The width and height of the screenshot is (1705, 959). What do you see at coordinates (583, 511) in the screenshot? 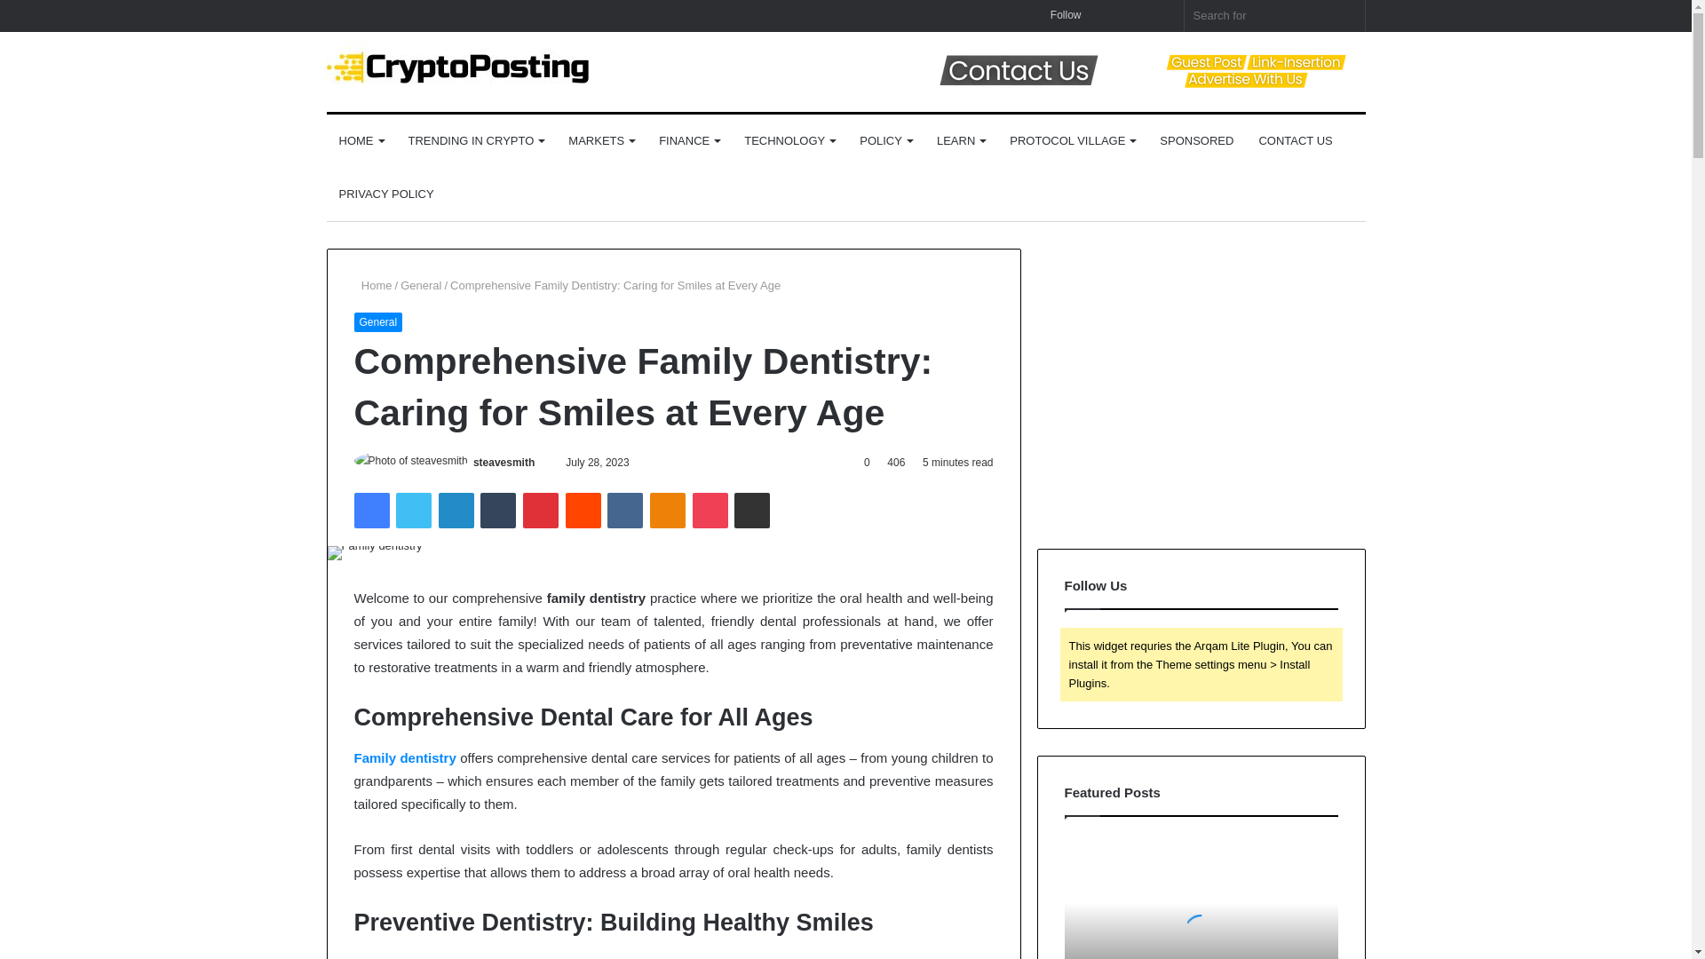
I see `Reddit` at bounding box center [583, 511].